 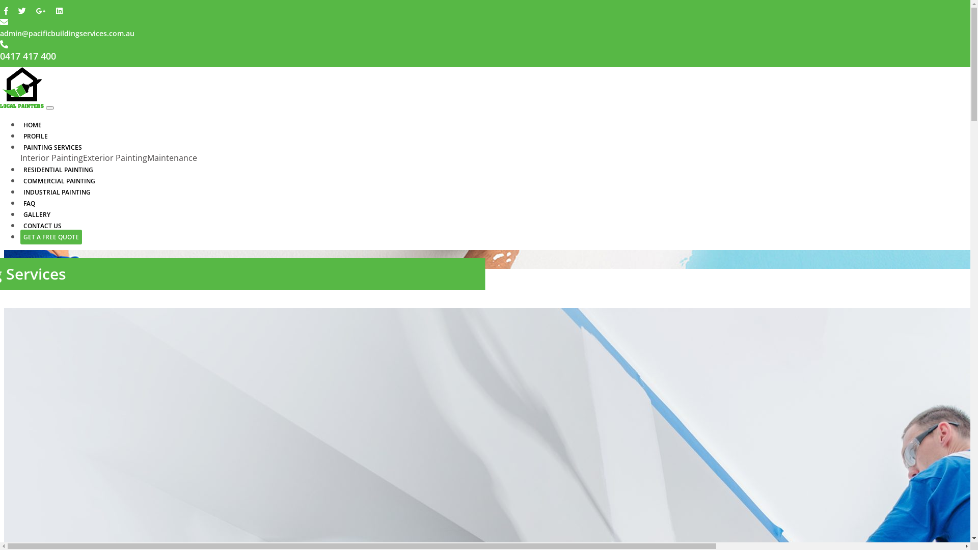 I want to click on CONTACT US, so click(x=43, y=226).